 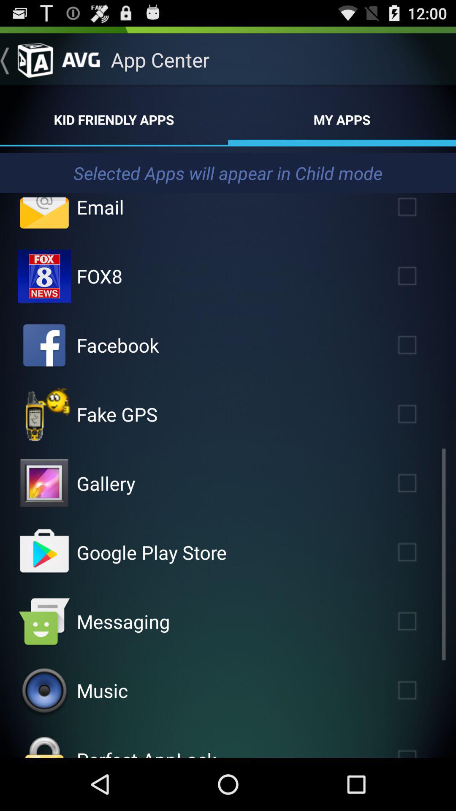 What do you see at coordinates (419, 552) in the screenshot?
I see `select app` at bounding box center [419, 552].